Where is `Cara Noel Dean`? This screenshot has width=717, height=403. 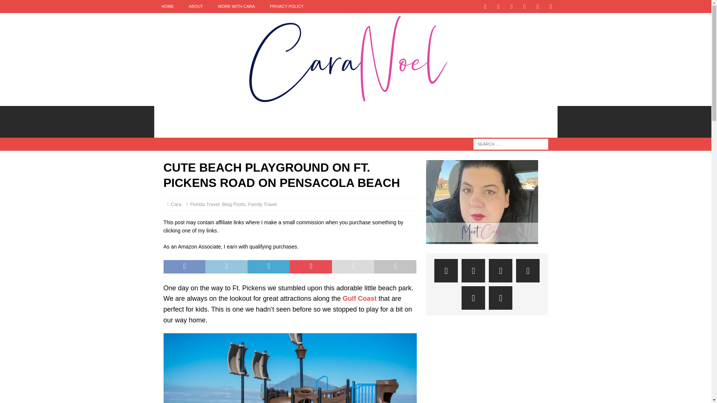 Cara Noel Dean is located at coordinates (356, 101).